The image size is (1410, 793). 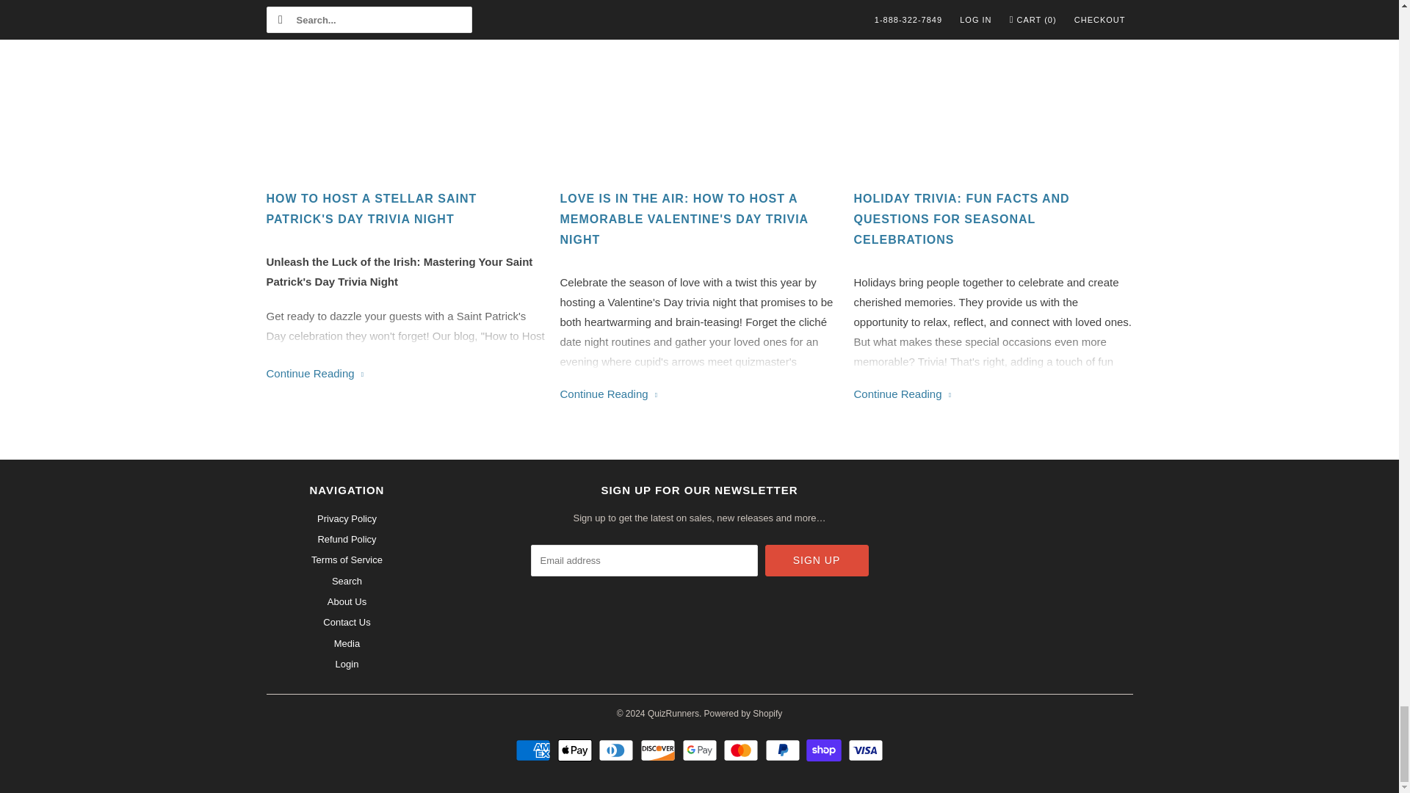 What do you see at coordinates (314, 373) in the screenshot?
I see `How to Host a Stellar Saint Patrick's Day Trivia Night` at bounding box center [314, 373].